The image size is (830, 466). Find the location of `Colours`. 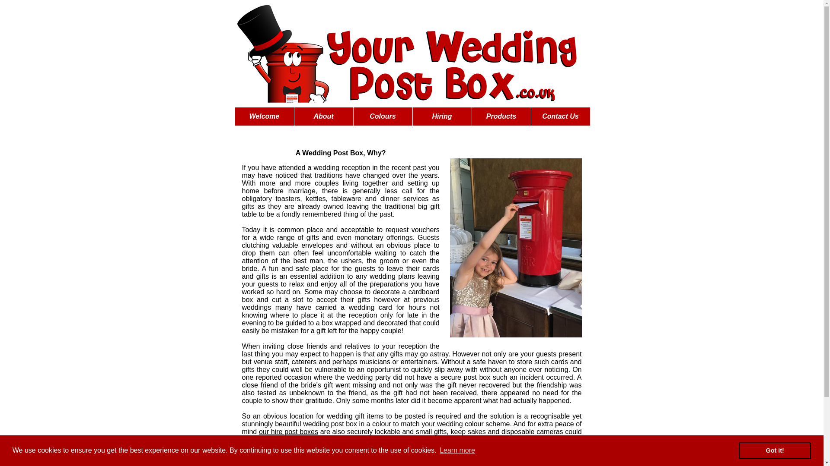

Colours is located at coordinates (383, 116).